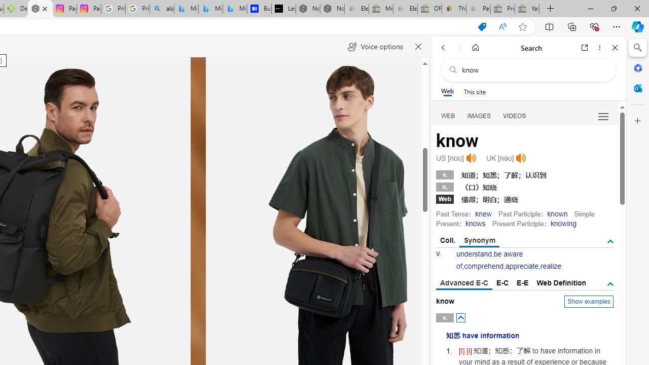 This screenshot has height=365, width=649. I want to click on Home, so click(476, 48).